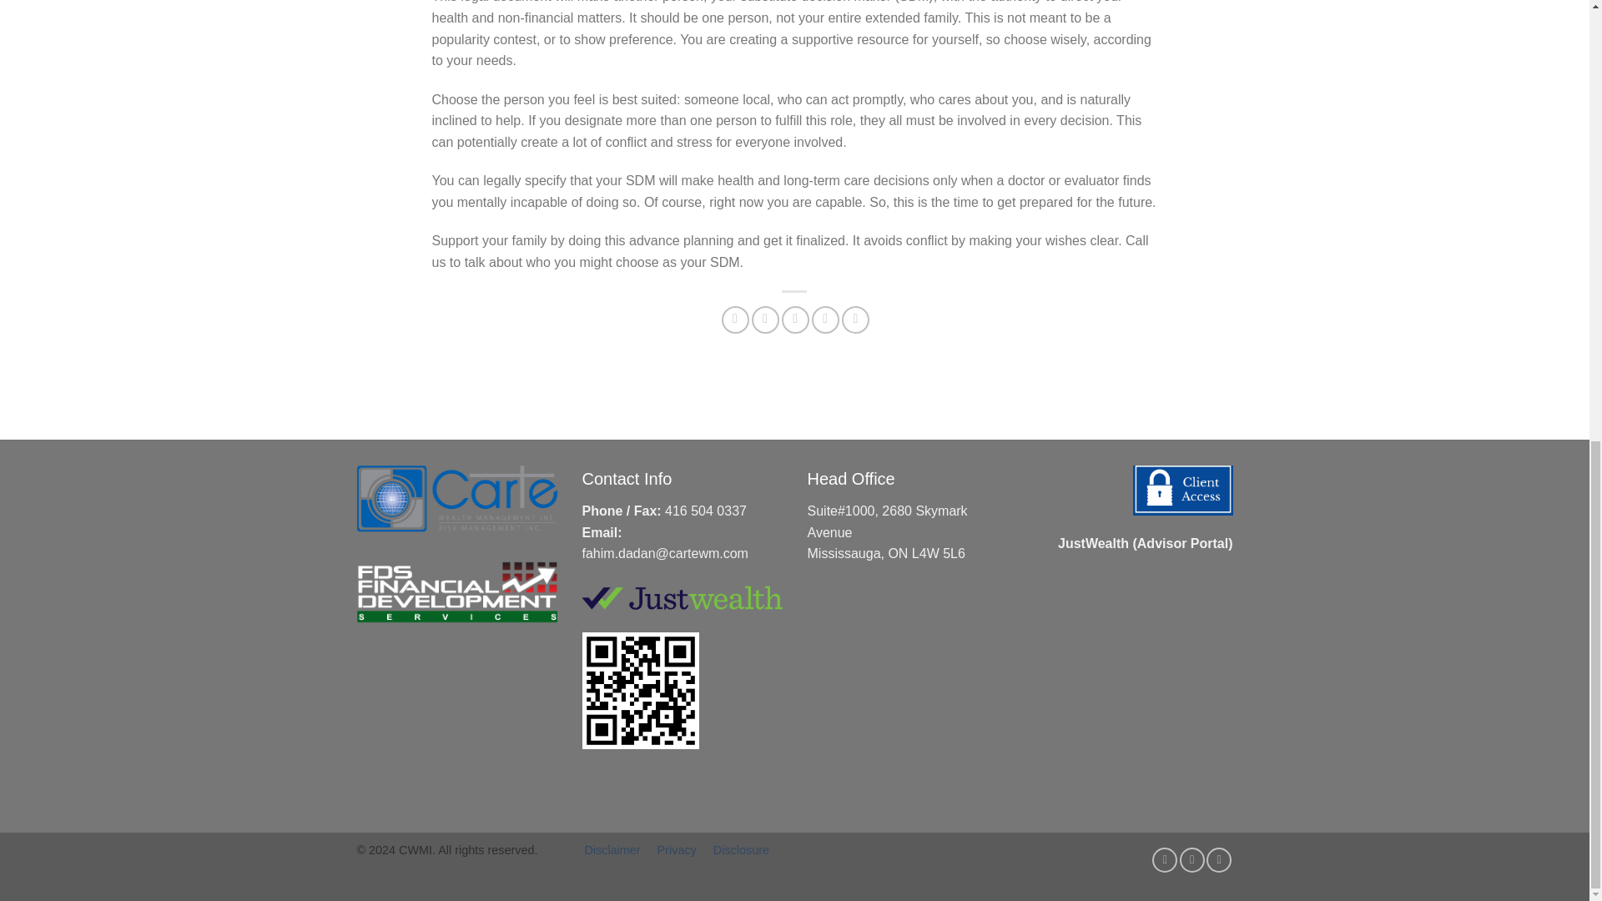 This screenshot has width=1602, height=901. Describe the element at coordinates (1191, 860) in the screenshot. I see `Follow on Twitter` at that location.